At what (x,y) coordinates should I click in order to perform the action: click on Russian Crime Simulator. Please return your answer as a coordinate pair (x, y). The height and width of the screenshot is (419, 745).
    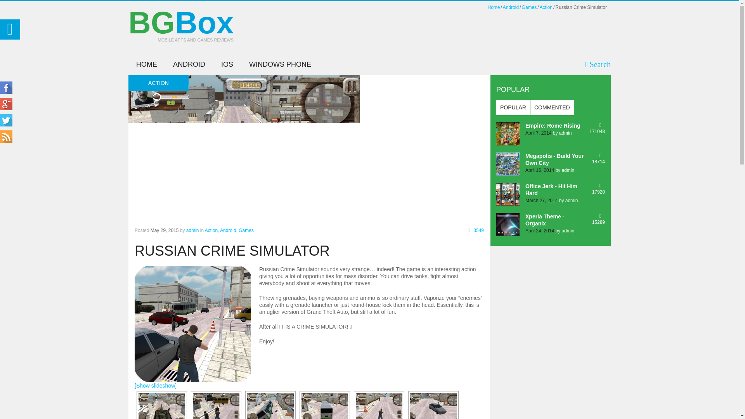
    Looking at the image, I should click on (379, 406).